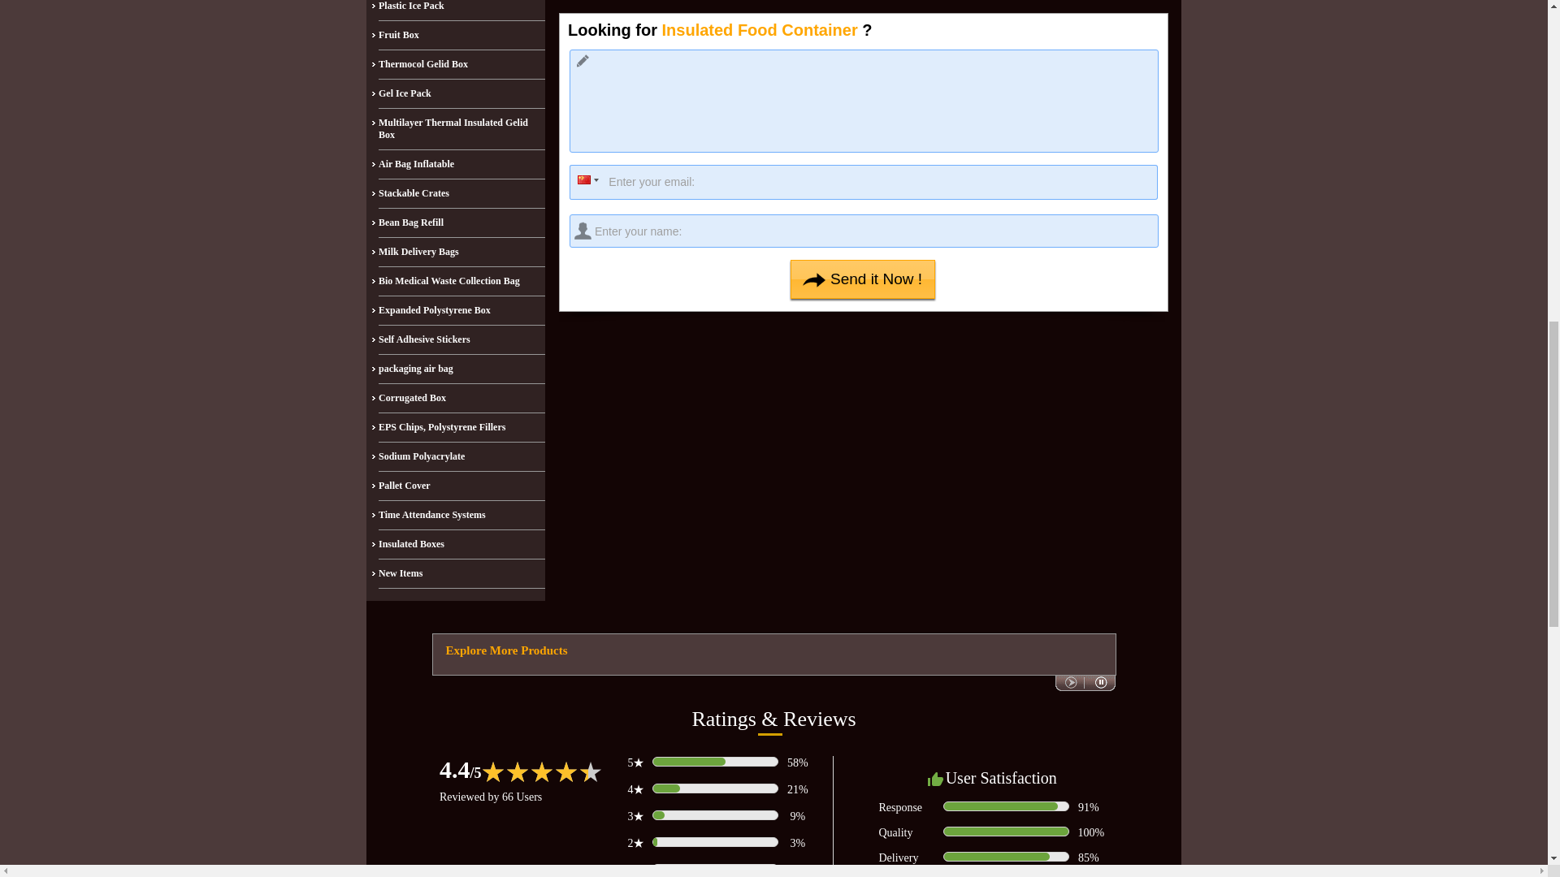 This screenshot has height=877, width=1560. Describe the element at coordinates (863, 279) in the screenshot. I see `Send it Now !` at that location.